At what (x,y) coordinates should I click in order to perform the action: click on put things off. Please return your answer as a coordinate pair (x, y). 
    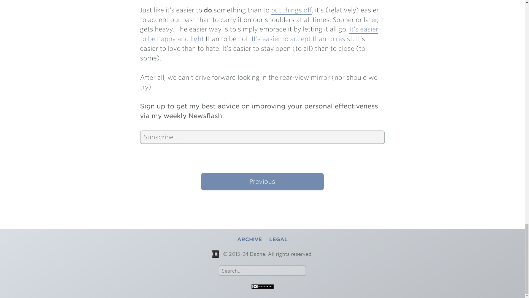
    Looking at the image, I should click on (291, 10).